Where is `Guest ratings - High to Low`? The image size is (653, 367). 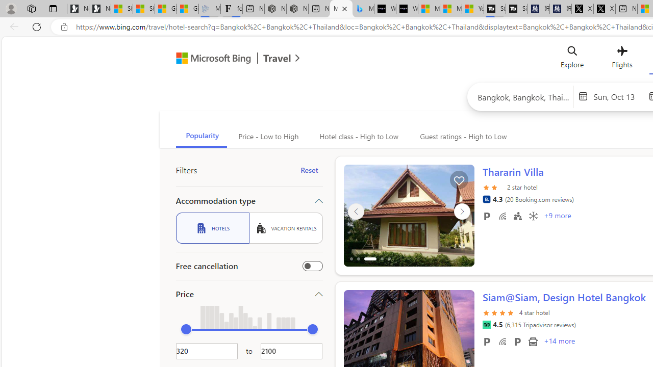
Guest ratings - High to Low is located at coordinates (462, 137).